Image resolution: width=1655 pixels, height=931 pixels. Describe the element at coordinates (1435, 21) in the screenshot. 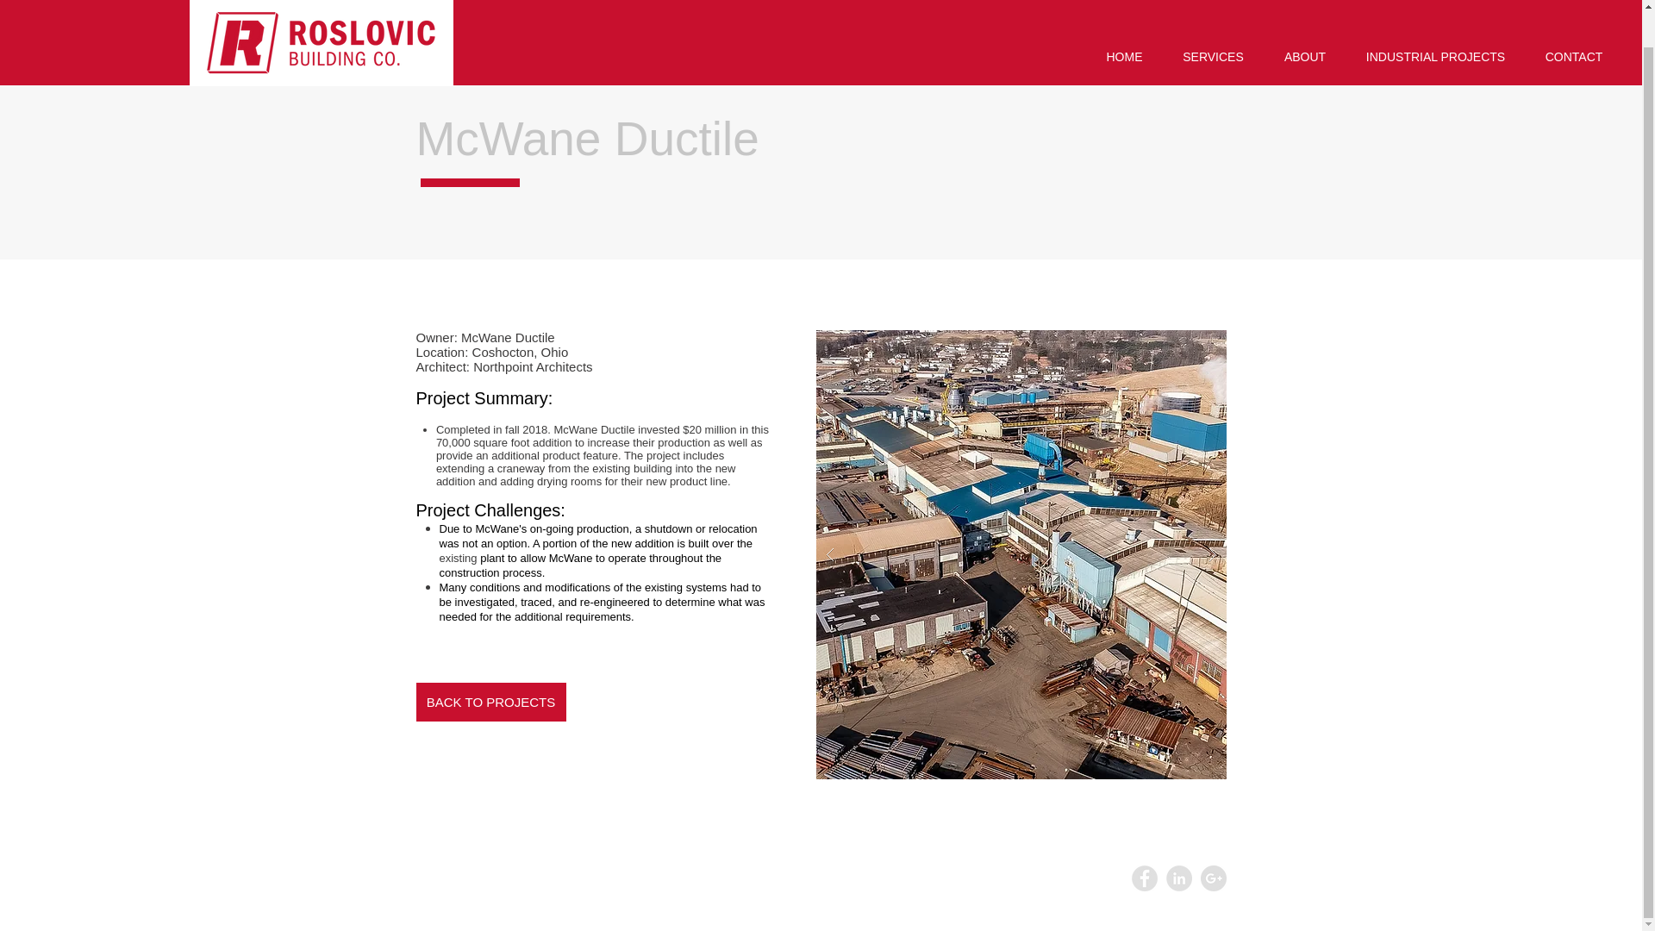

I see `INDUSTRIAL PROJECTS` at that location.